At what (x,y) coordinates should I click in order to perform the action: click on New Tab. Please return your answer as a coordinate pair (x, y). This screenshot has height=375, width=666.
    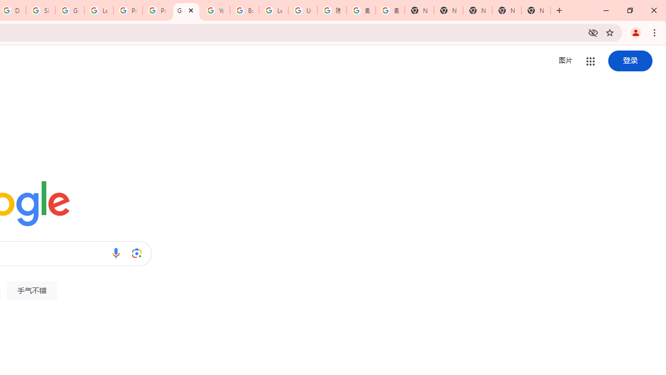
    Looking at the image, I should click on (419, 10).